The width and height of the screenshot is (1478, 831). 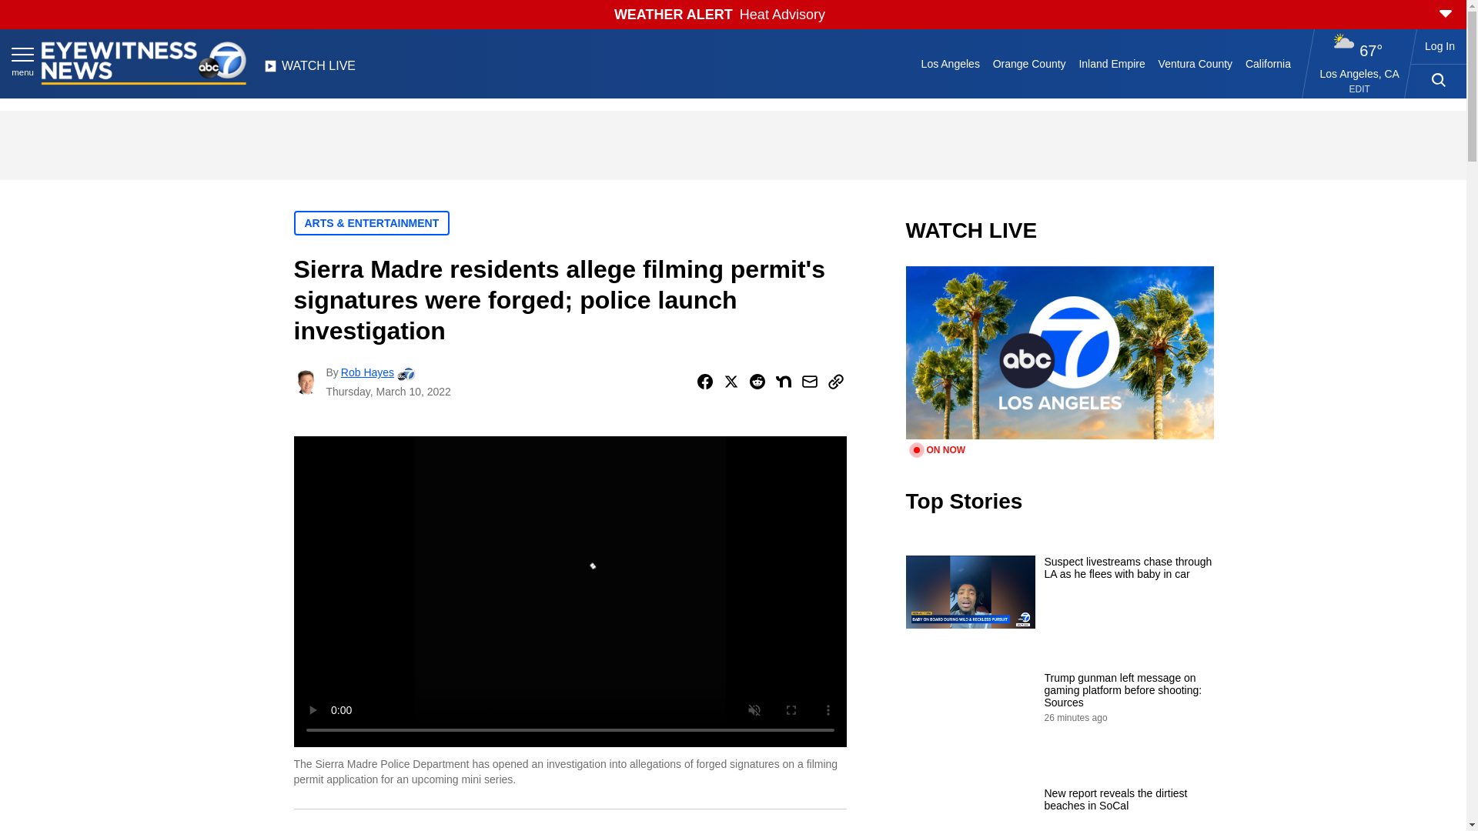 I want to click on Los Angeles, so click(x=950, y=63).